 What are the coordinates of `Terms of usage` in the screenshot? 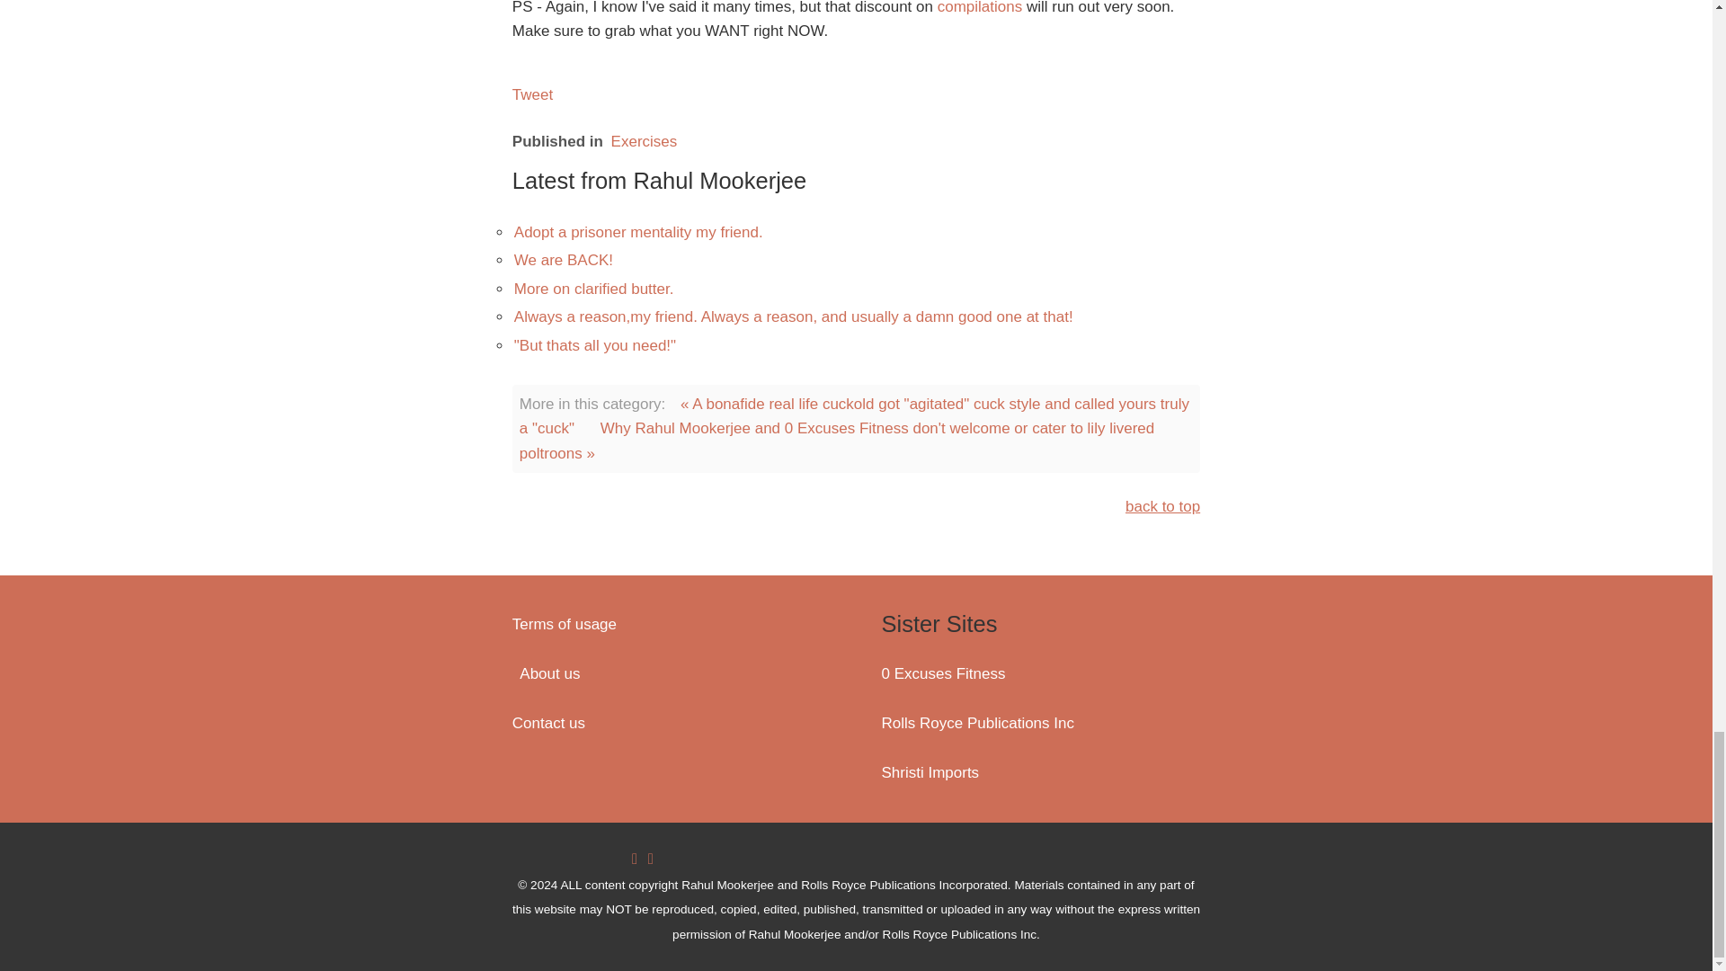 It's located at (566, 624).